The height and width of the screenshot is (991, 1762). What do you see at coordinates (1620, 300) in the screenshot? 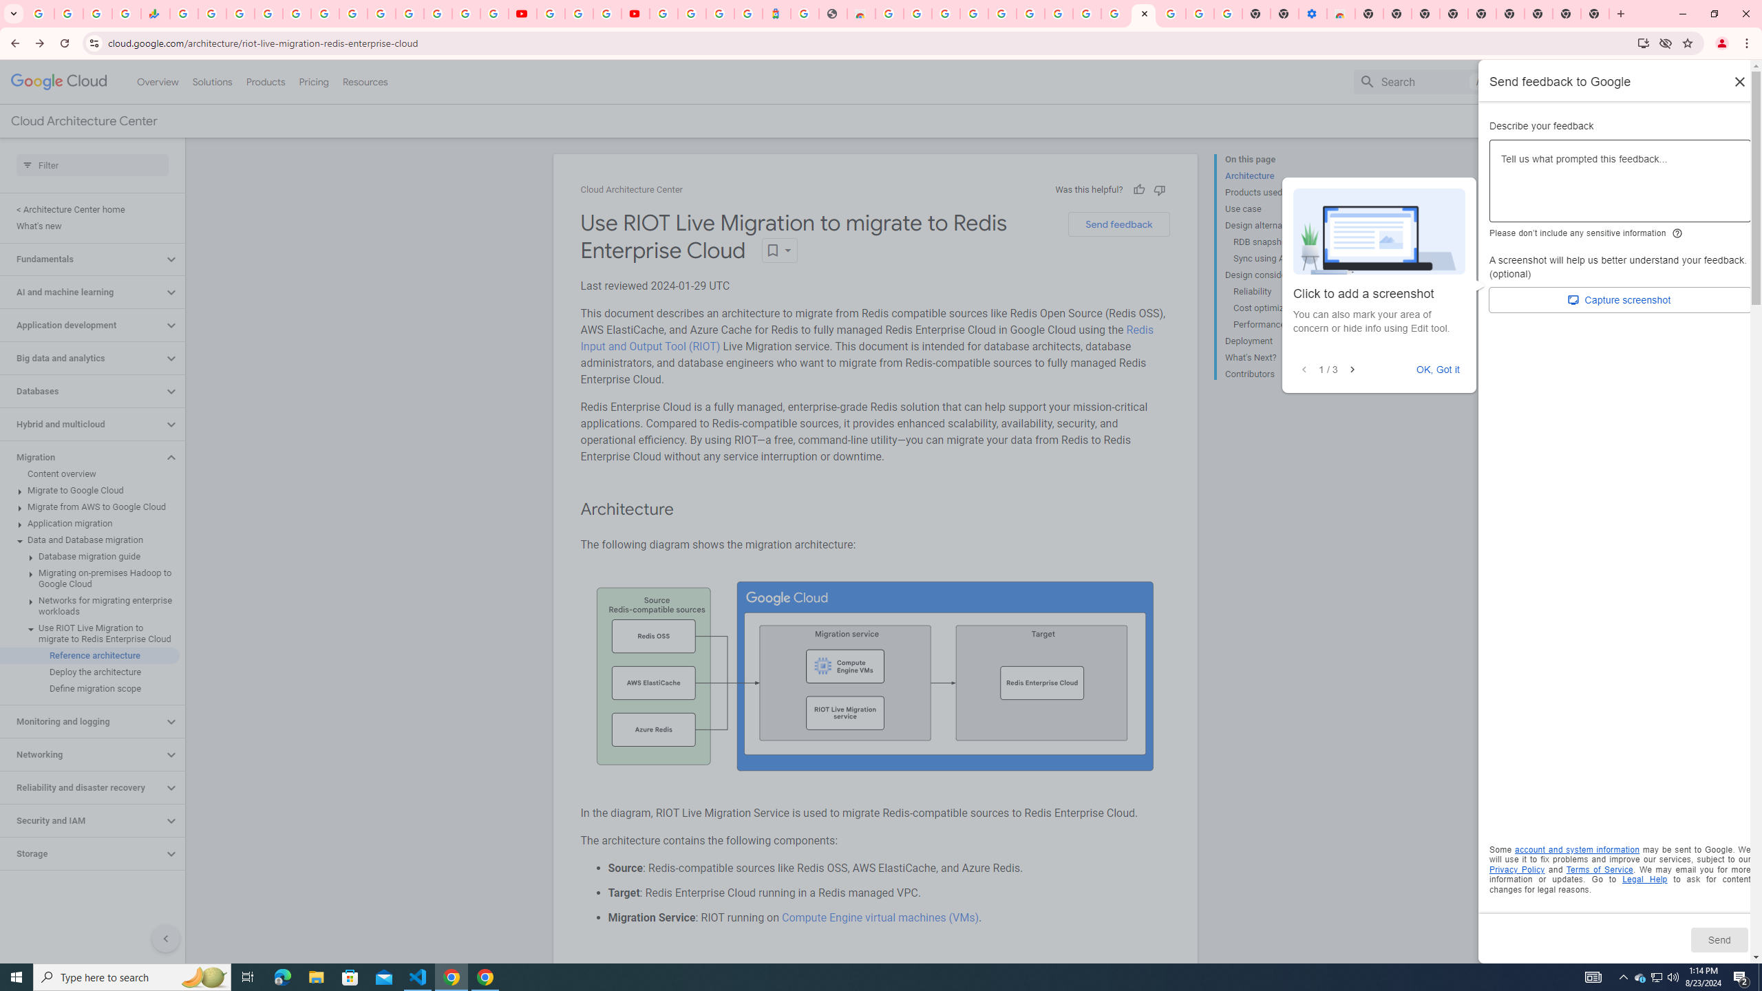
I see `Capture screenshot` at bounding box center [1620, 300].